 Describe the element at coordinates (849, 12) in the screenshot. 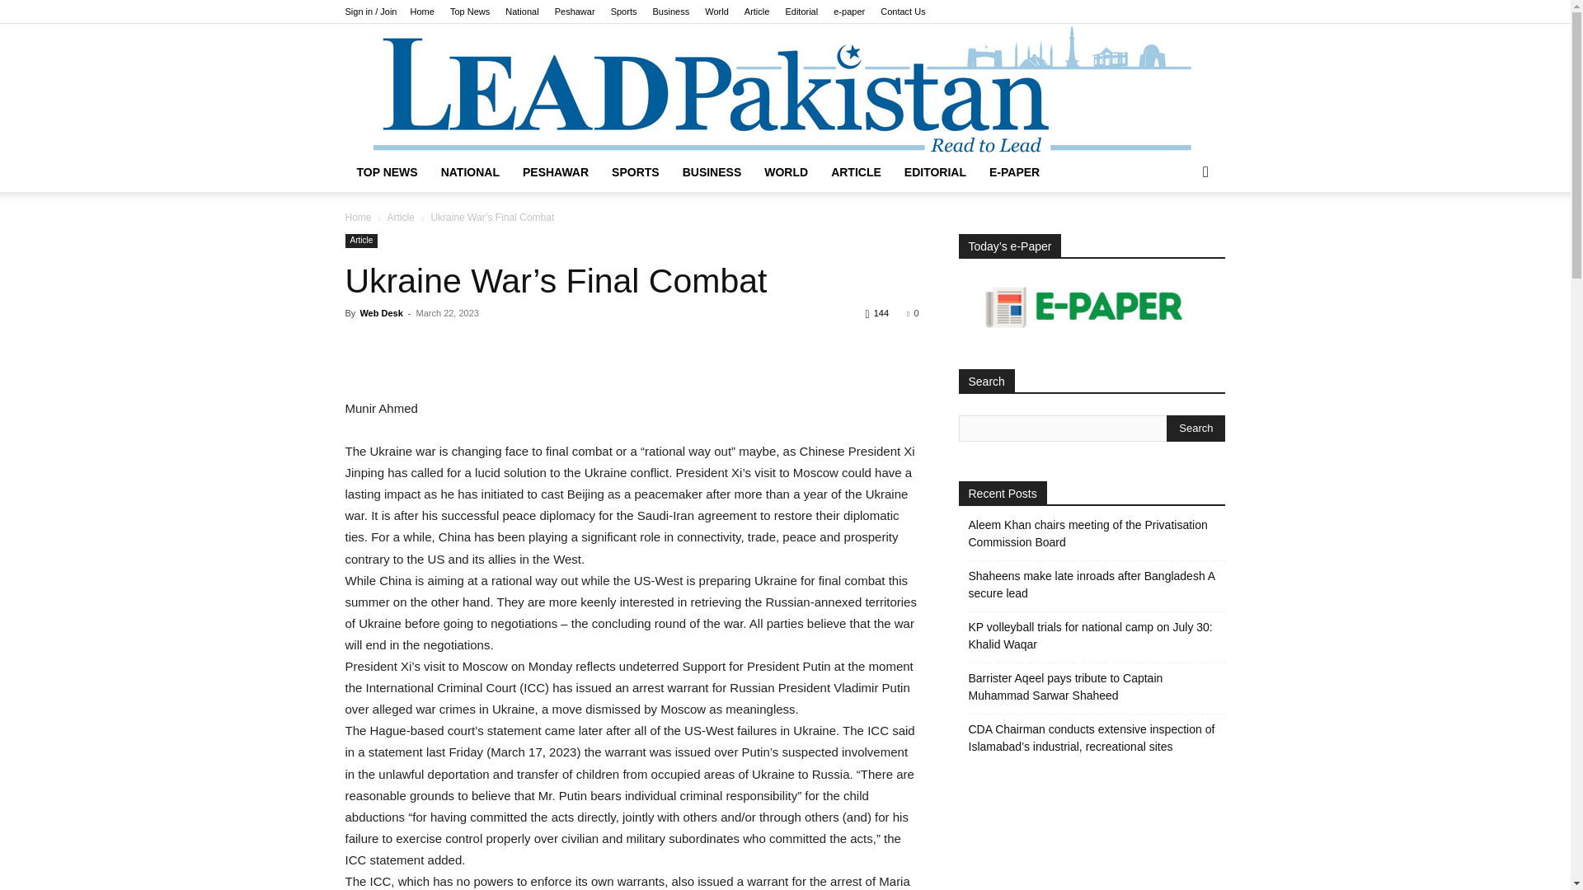

I see `e-paper` at that location.